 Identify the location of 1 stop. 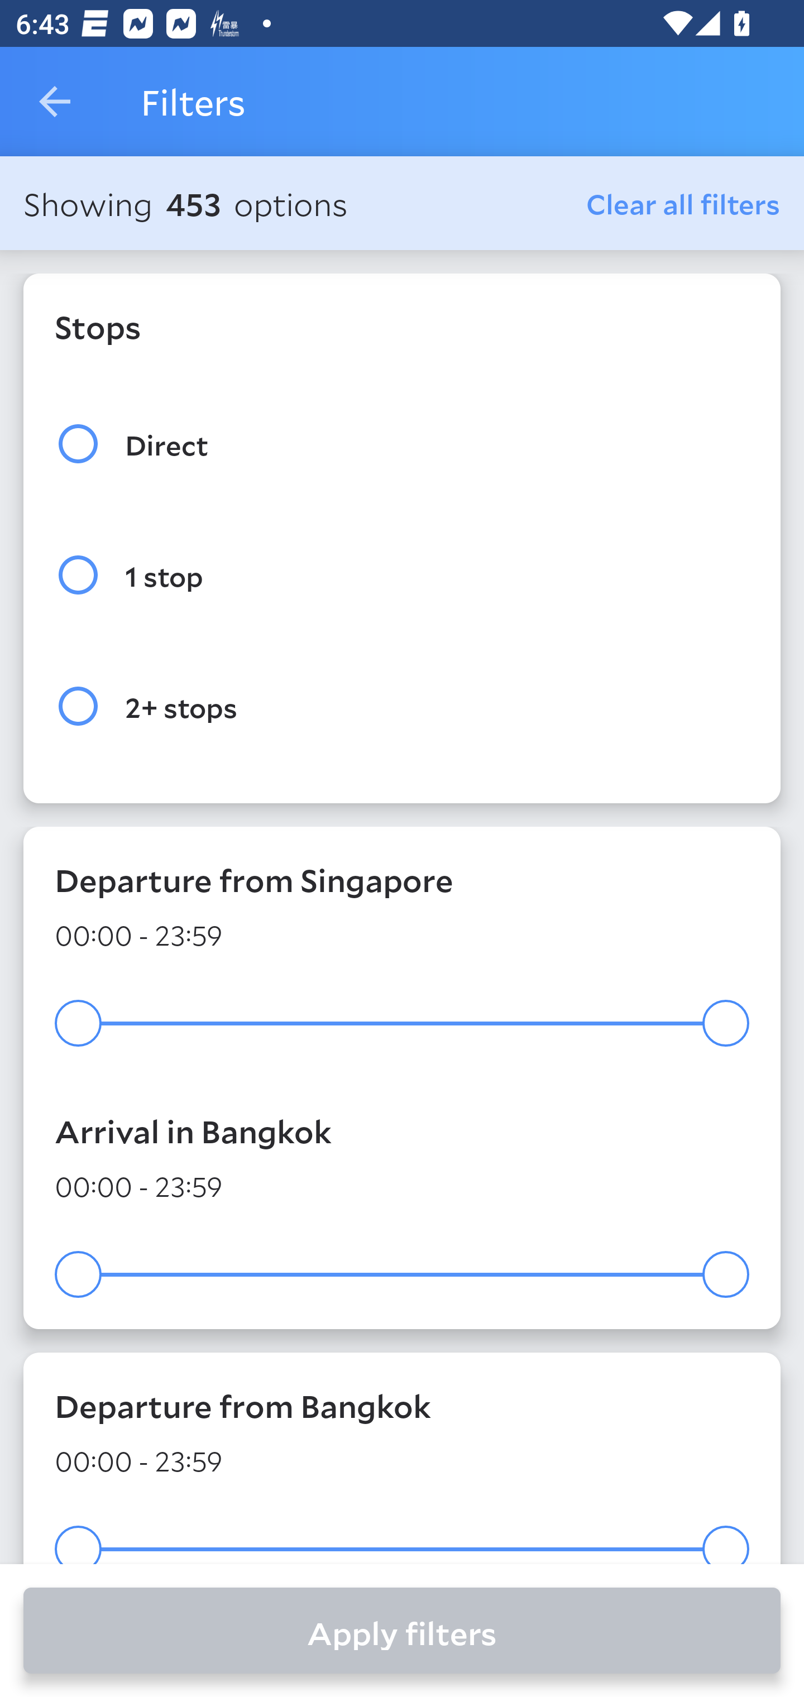
(402, 575).